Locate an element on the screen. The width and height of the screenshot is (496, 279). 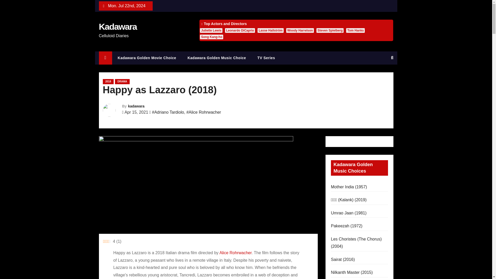
Kadawara Golden Music Choice is located at coordinates (216, 58).